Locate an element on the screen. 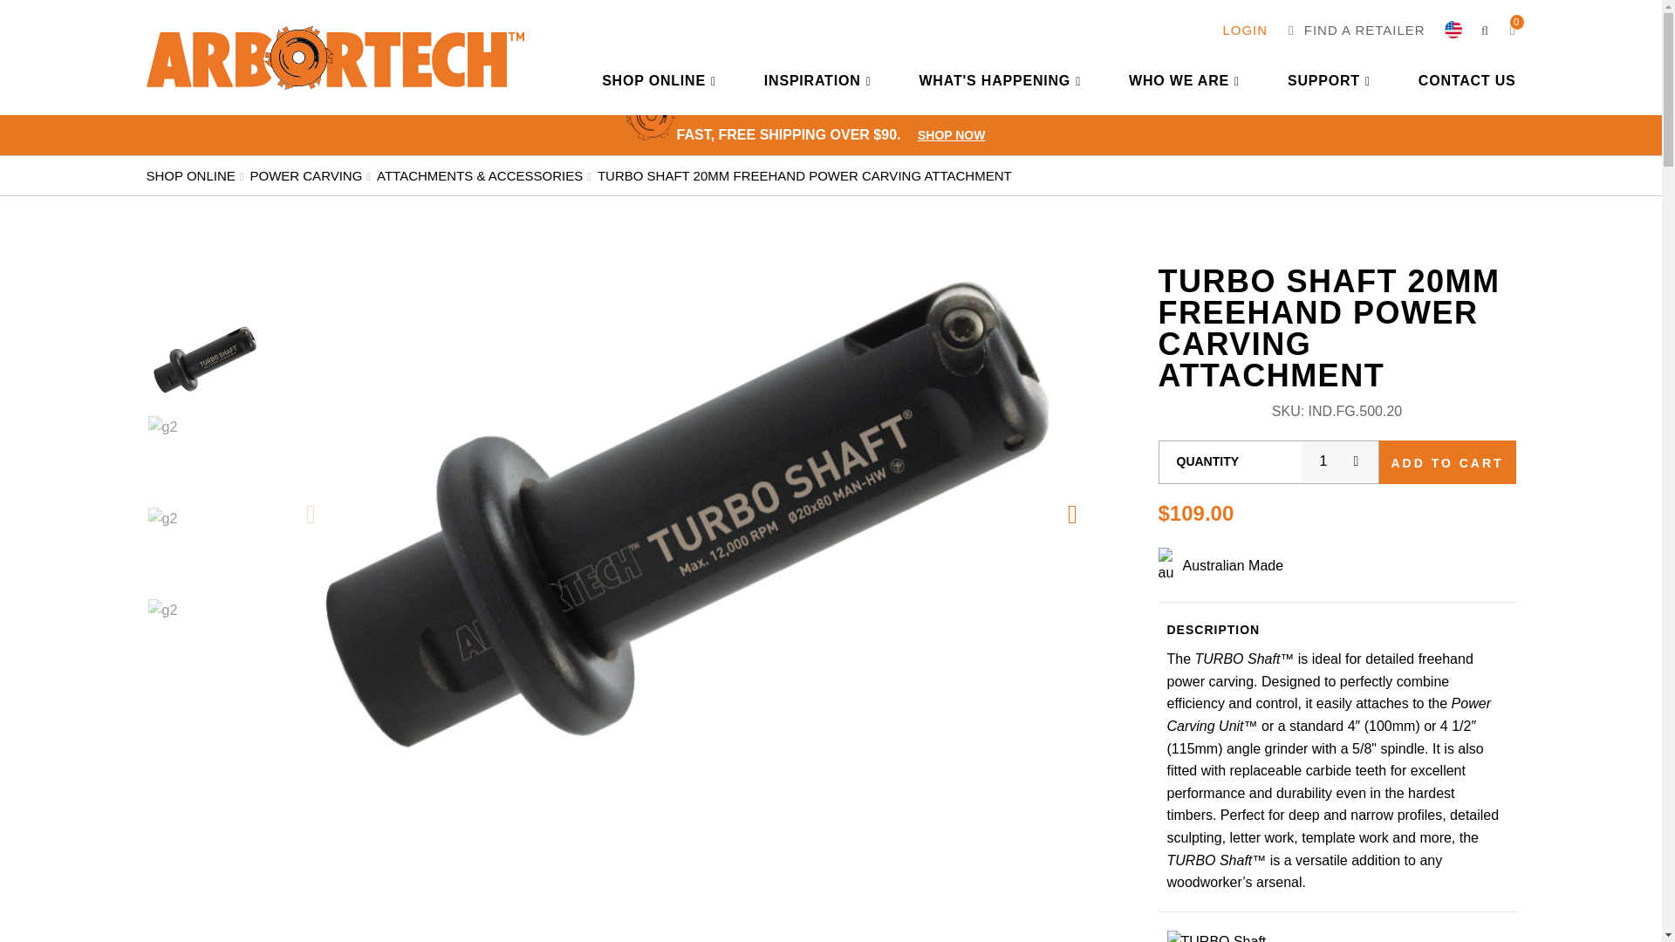 This screenshot has width=1675, height=942. SUPPORT is located at coordinates (1329, 80).